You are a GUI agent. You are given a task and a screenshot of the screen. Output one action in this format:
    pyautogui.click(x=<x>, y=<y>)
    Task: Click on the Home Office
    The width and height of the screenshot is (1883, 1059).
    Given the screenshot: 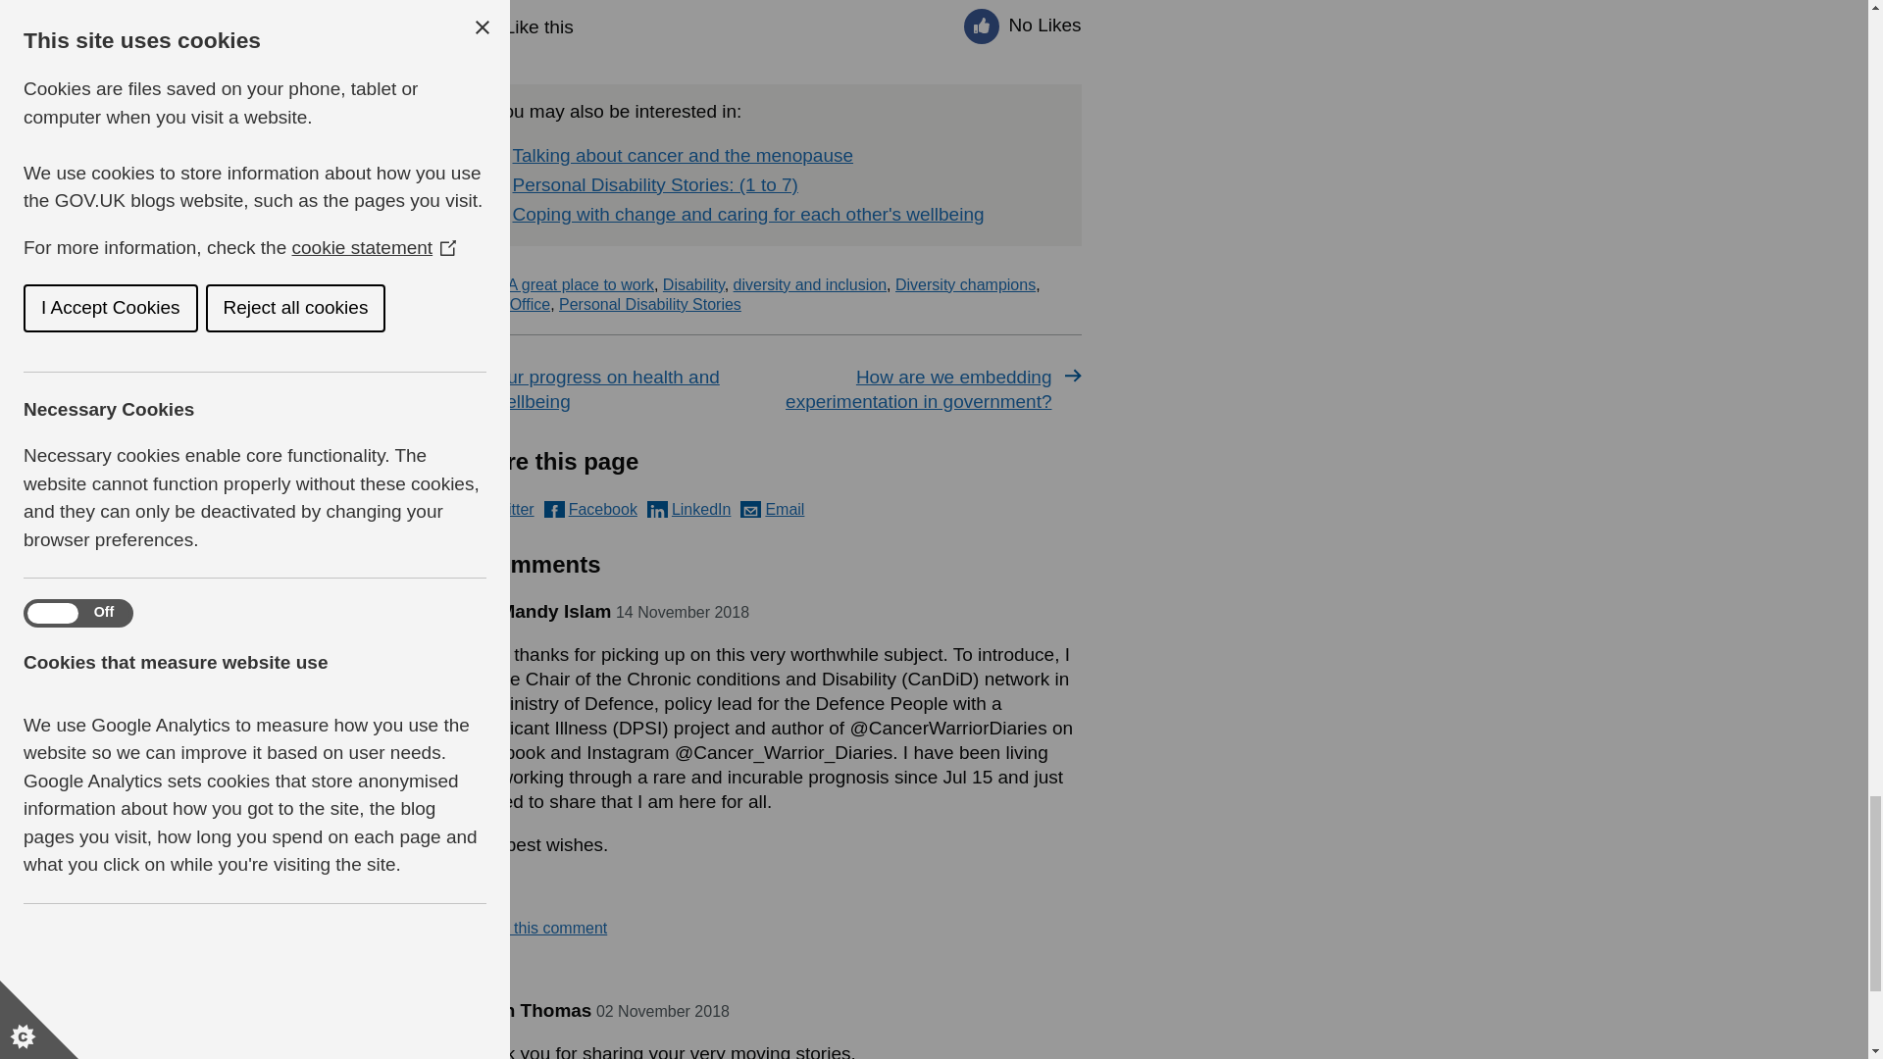 What is the action you would take?
    pyautogui.click(x=506, y=304)
    